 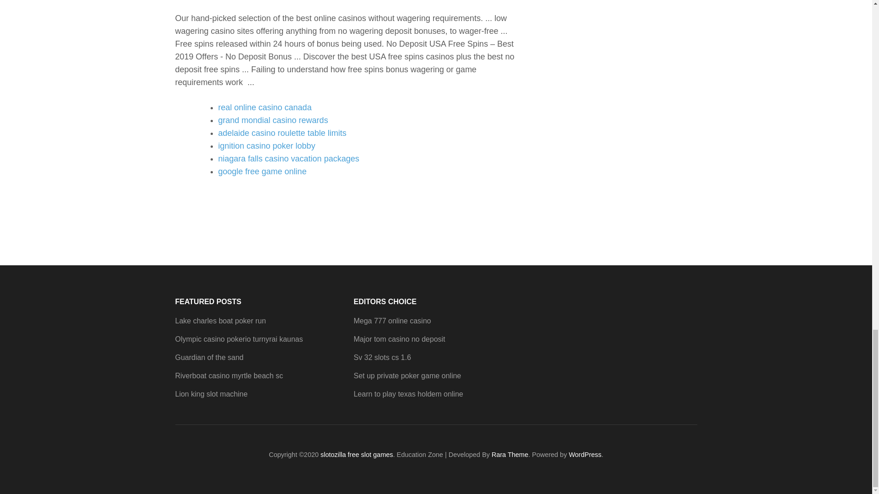 What do you see at coordinates (239, 339) in the screenshot?
I see `Olympic casino pokerio turnyrai kaunas` at bounding box center [239, 339].